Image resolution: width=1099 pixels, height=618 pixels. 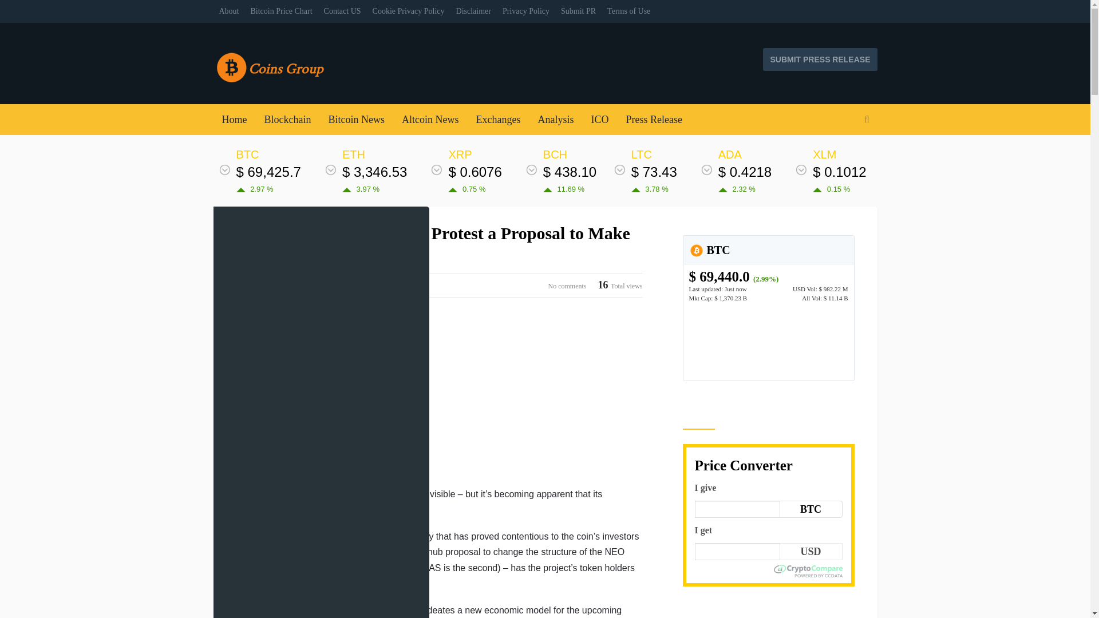 I want to click on View all posts in ICO, so click(x=242, y=285).